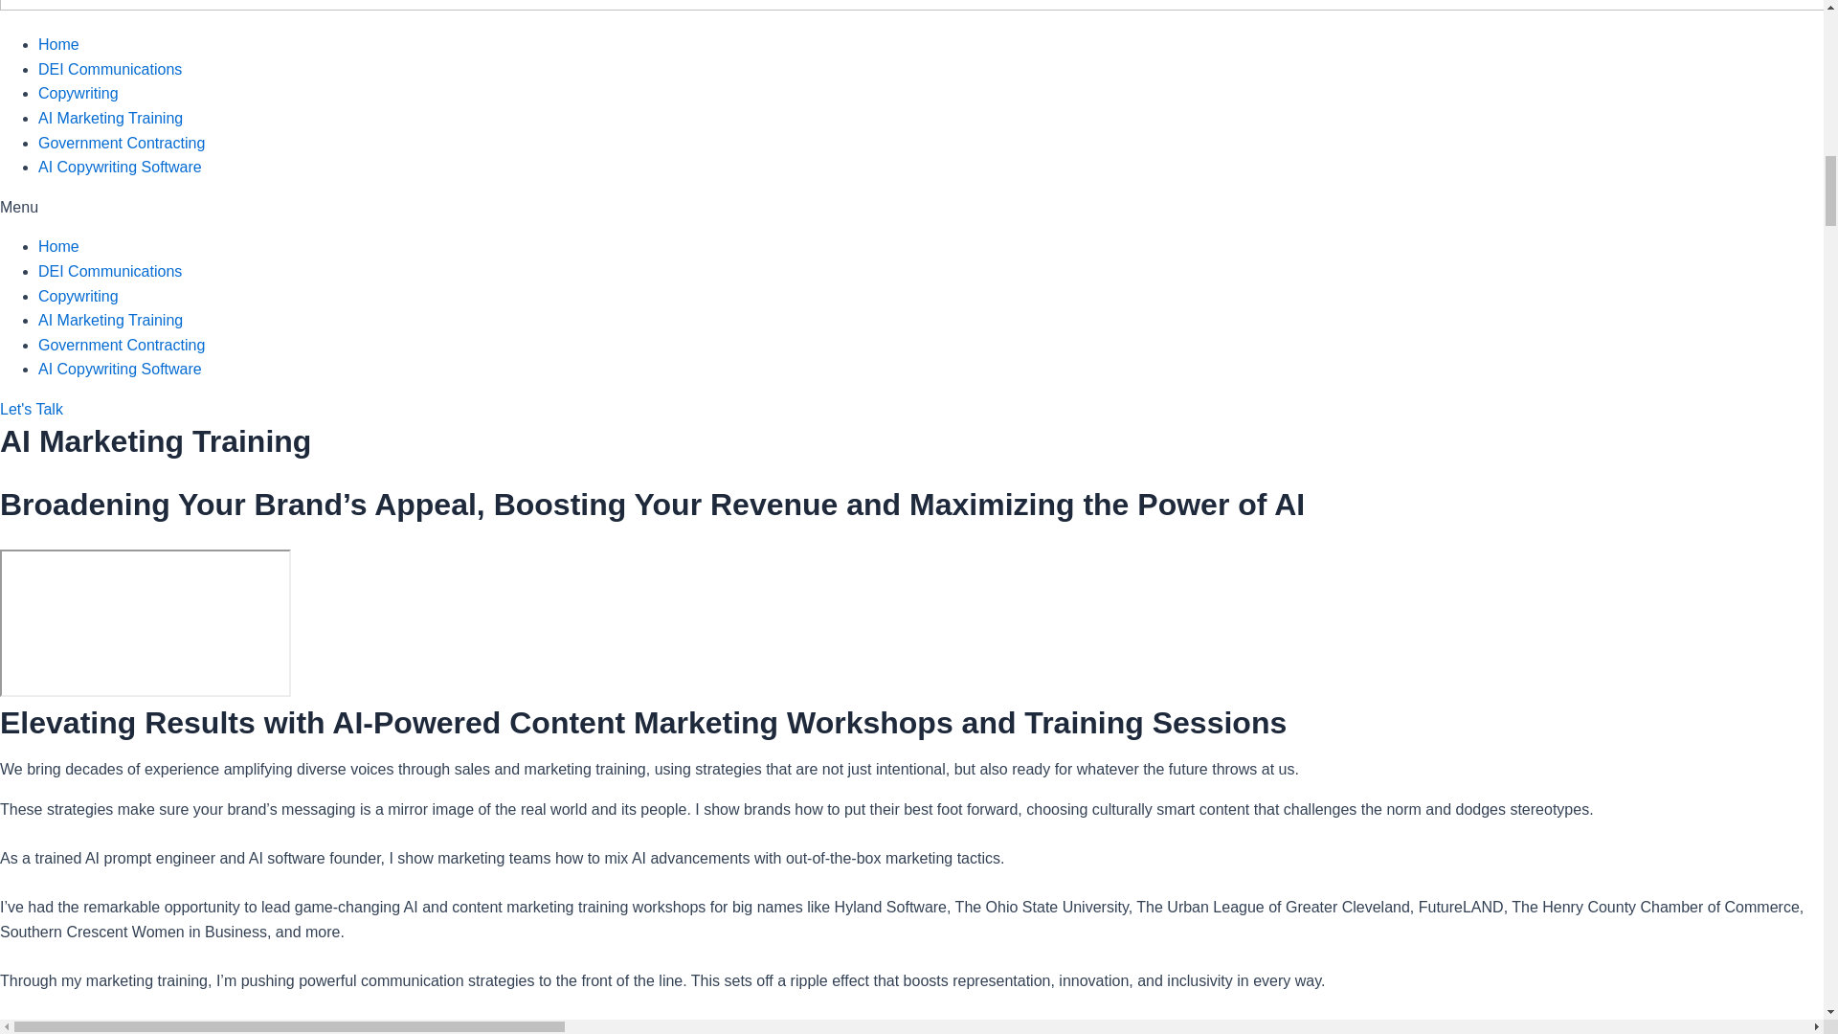  I want to click on AI Copywriting Software, so click(121, 369).